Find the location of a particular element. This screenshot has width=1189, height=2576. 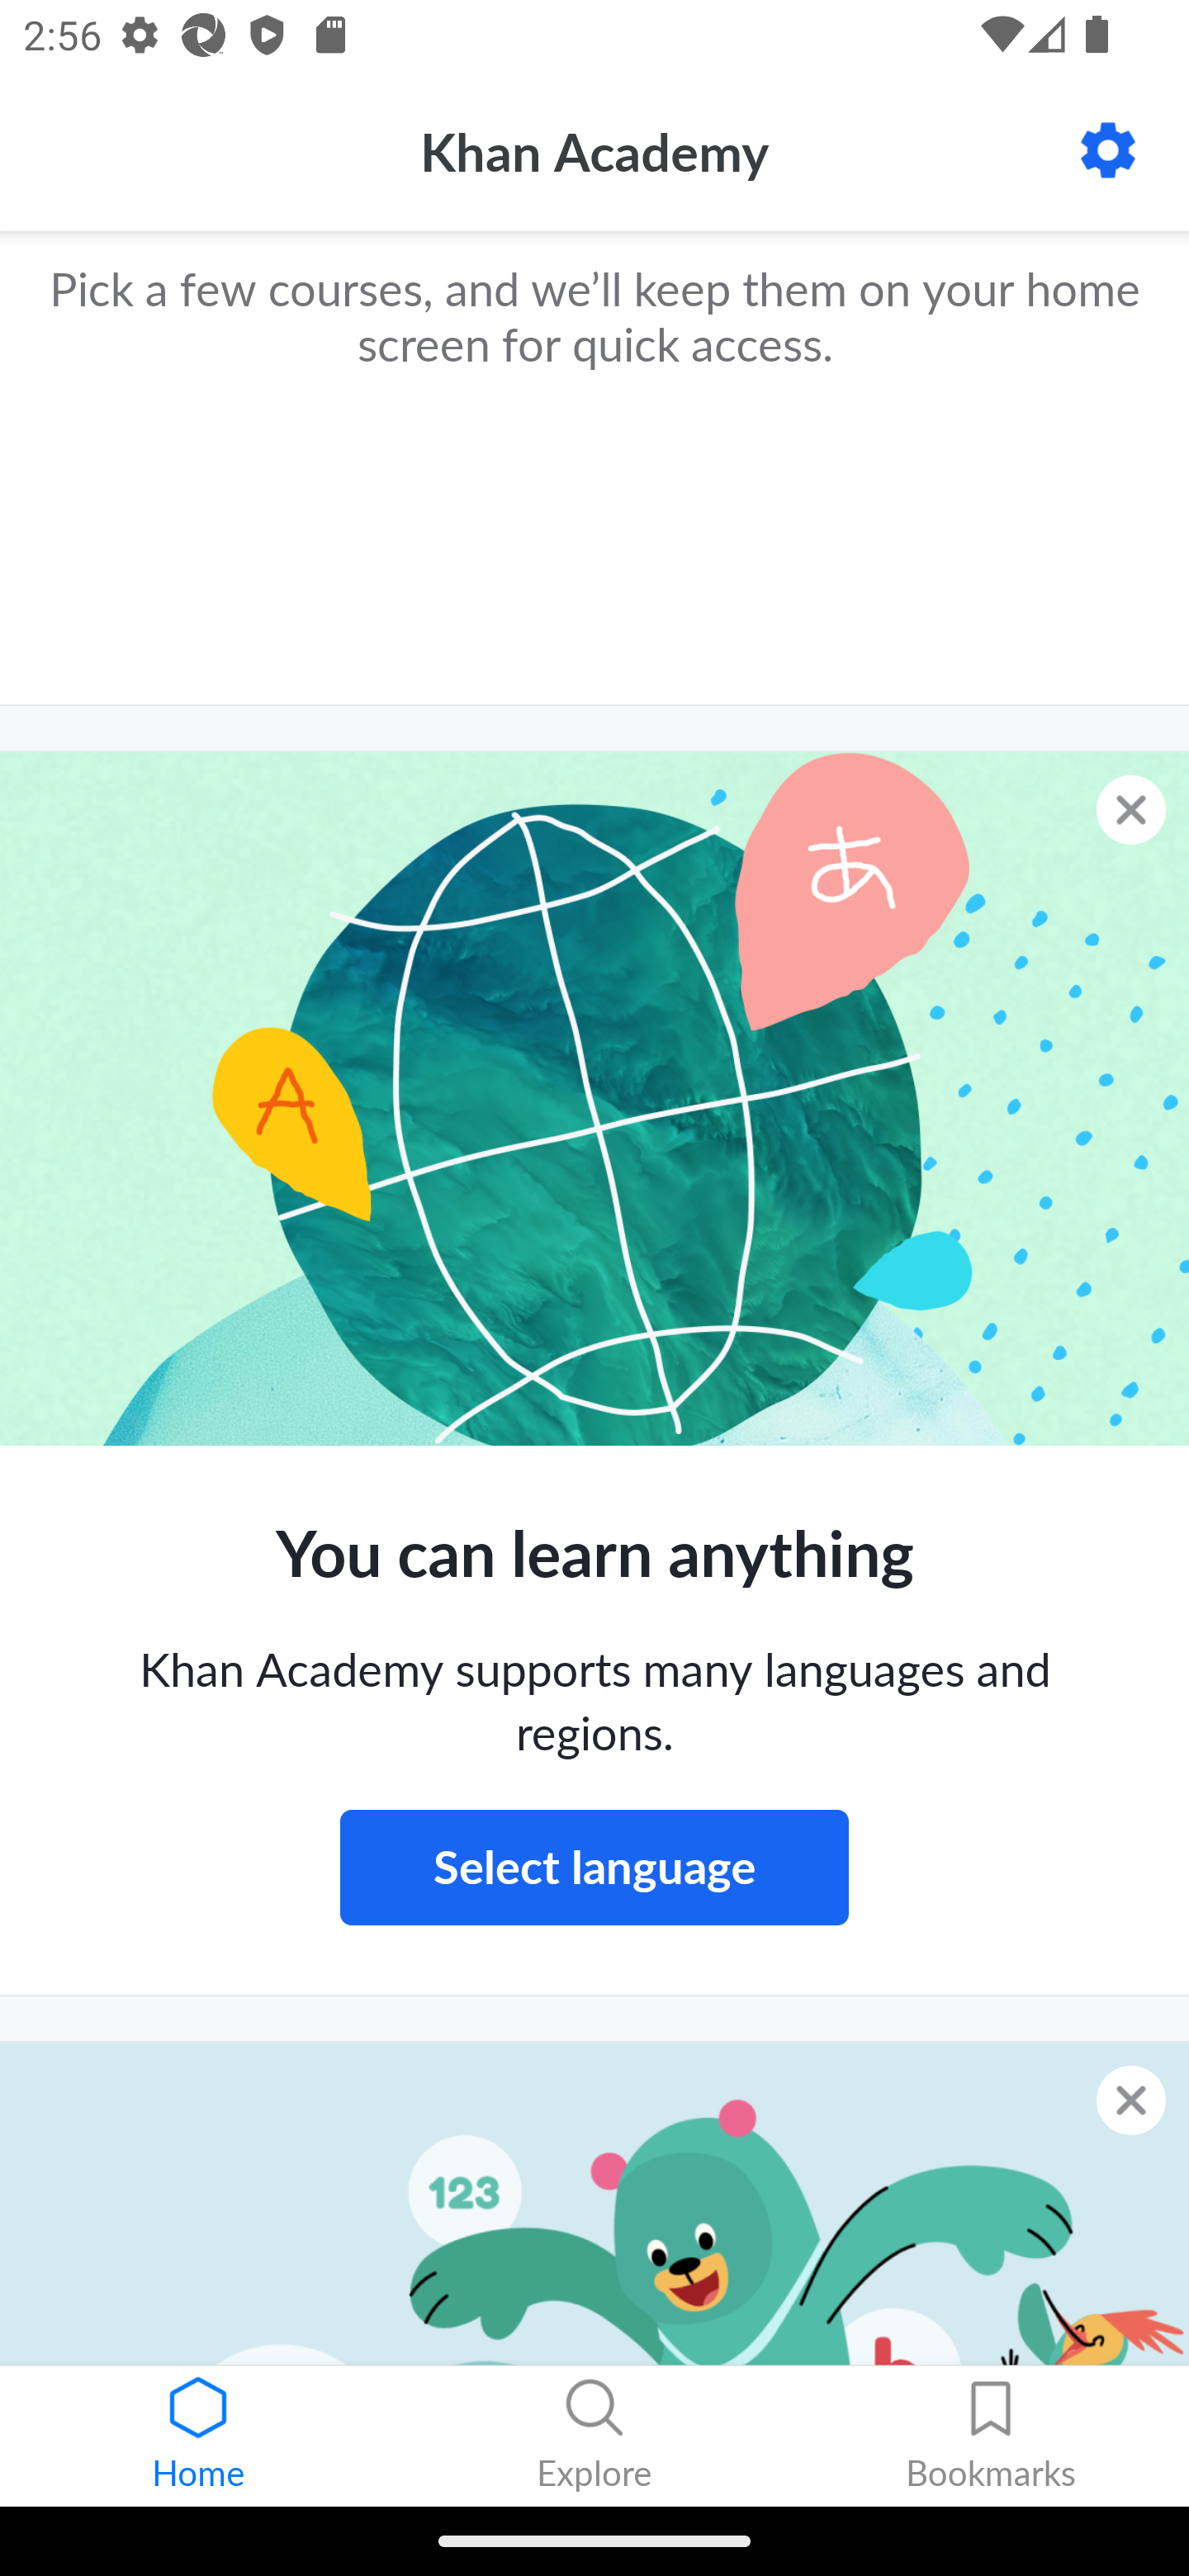

Dismiss is located at coordinates (1131, 810).